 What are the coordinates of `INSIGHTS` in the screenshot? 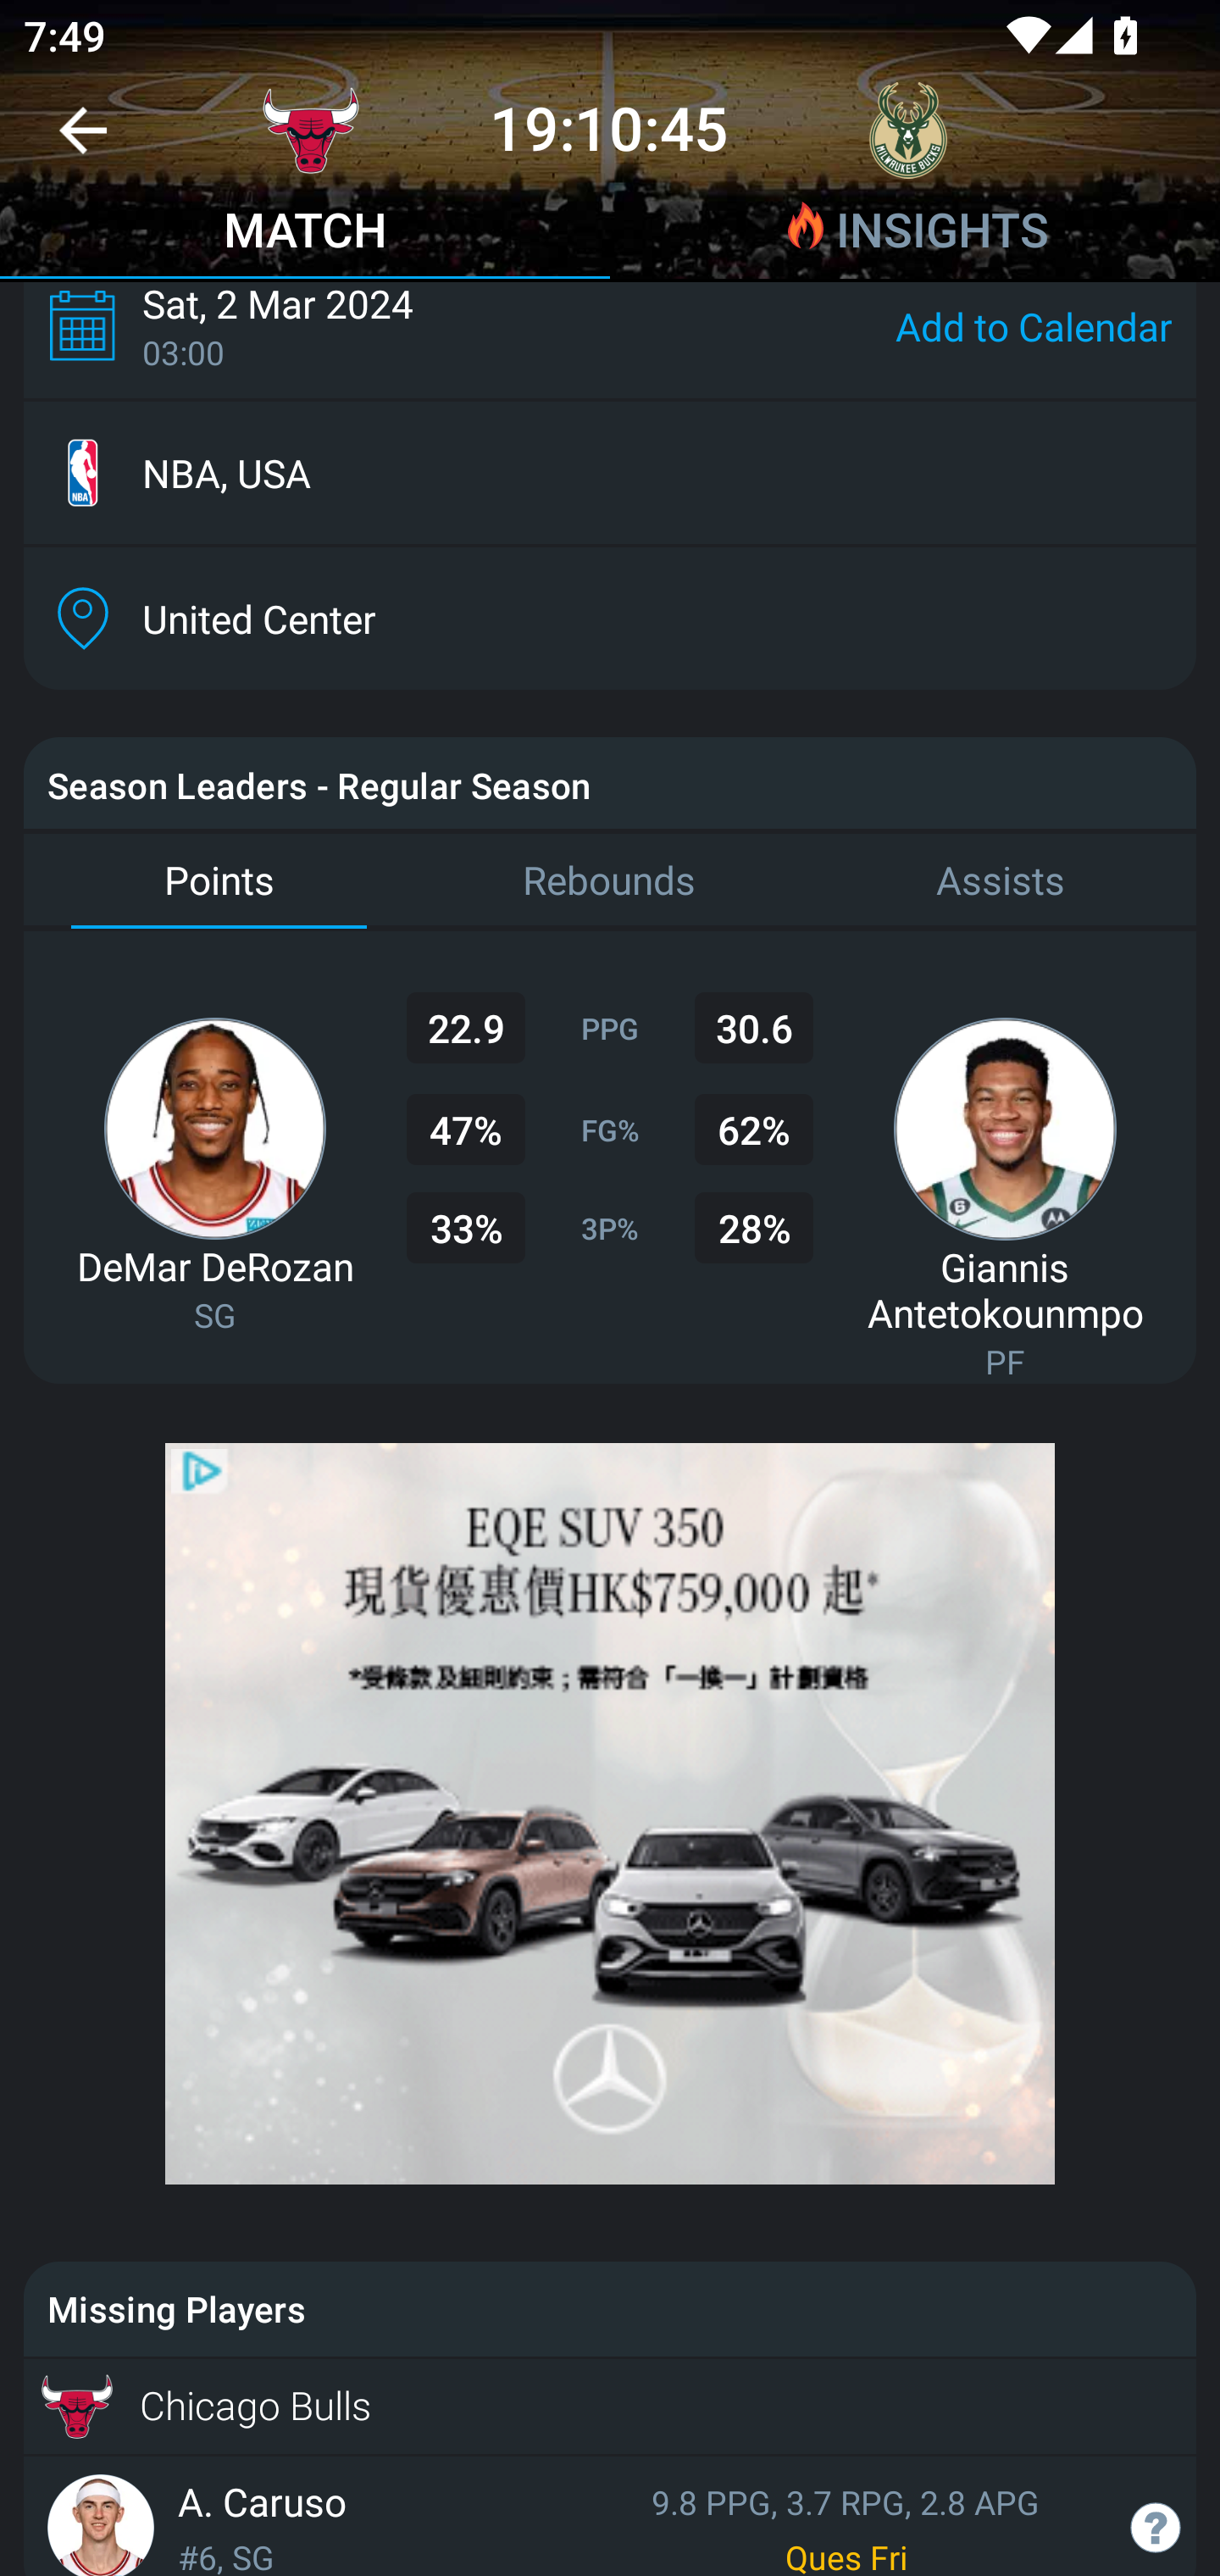 It's located at (915, 234).